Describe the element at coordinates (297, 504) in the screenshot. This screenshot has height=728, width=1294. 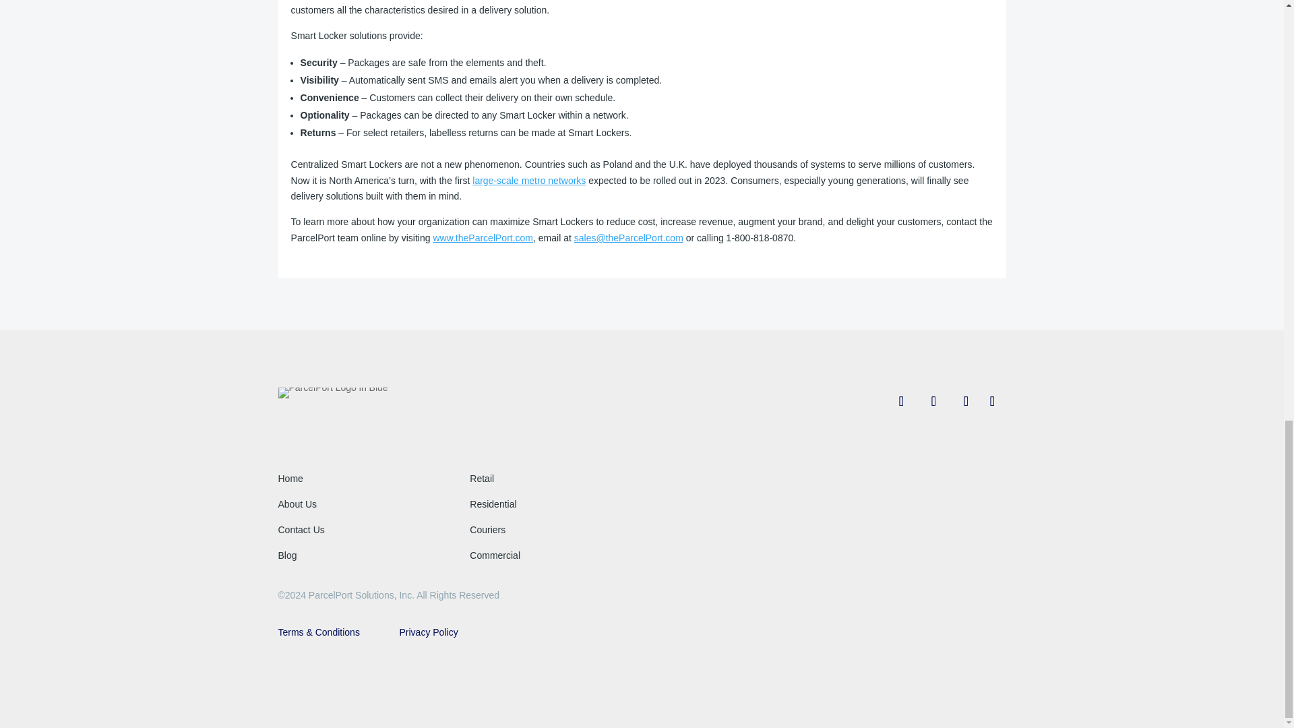
I see `About Us` at that location.